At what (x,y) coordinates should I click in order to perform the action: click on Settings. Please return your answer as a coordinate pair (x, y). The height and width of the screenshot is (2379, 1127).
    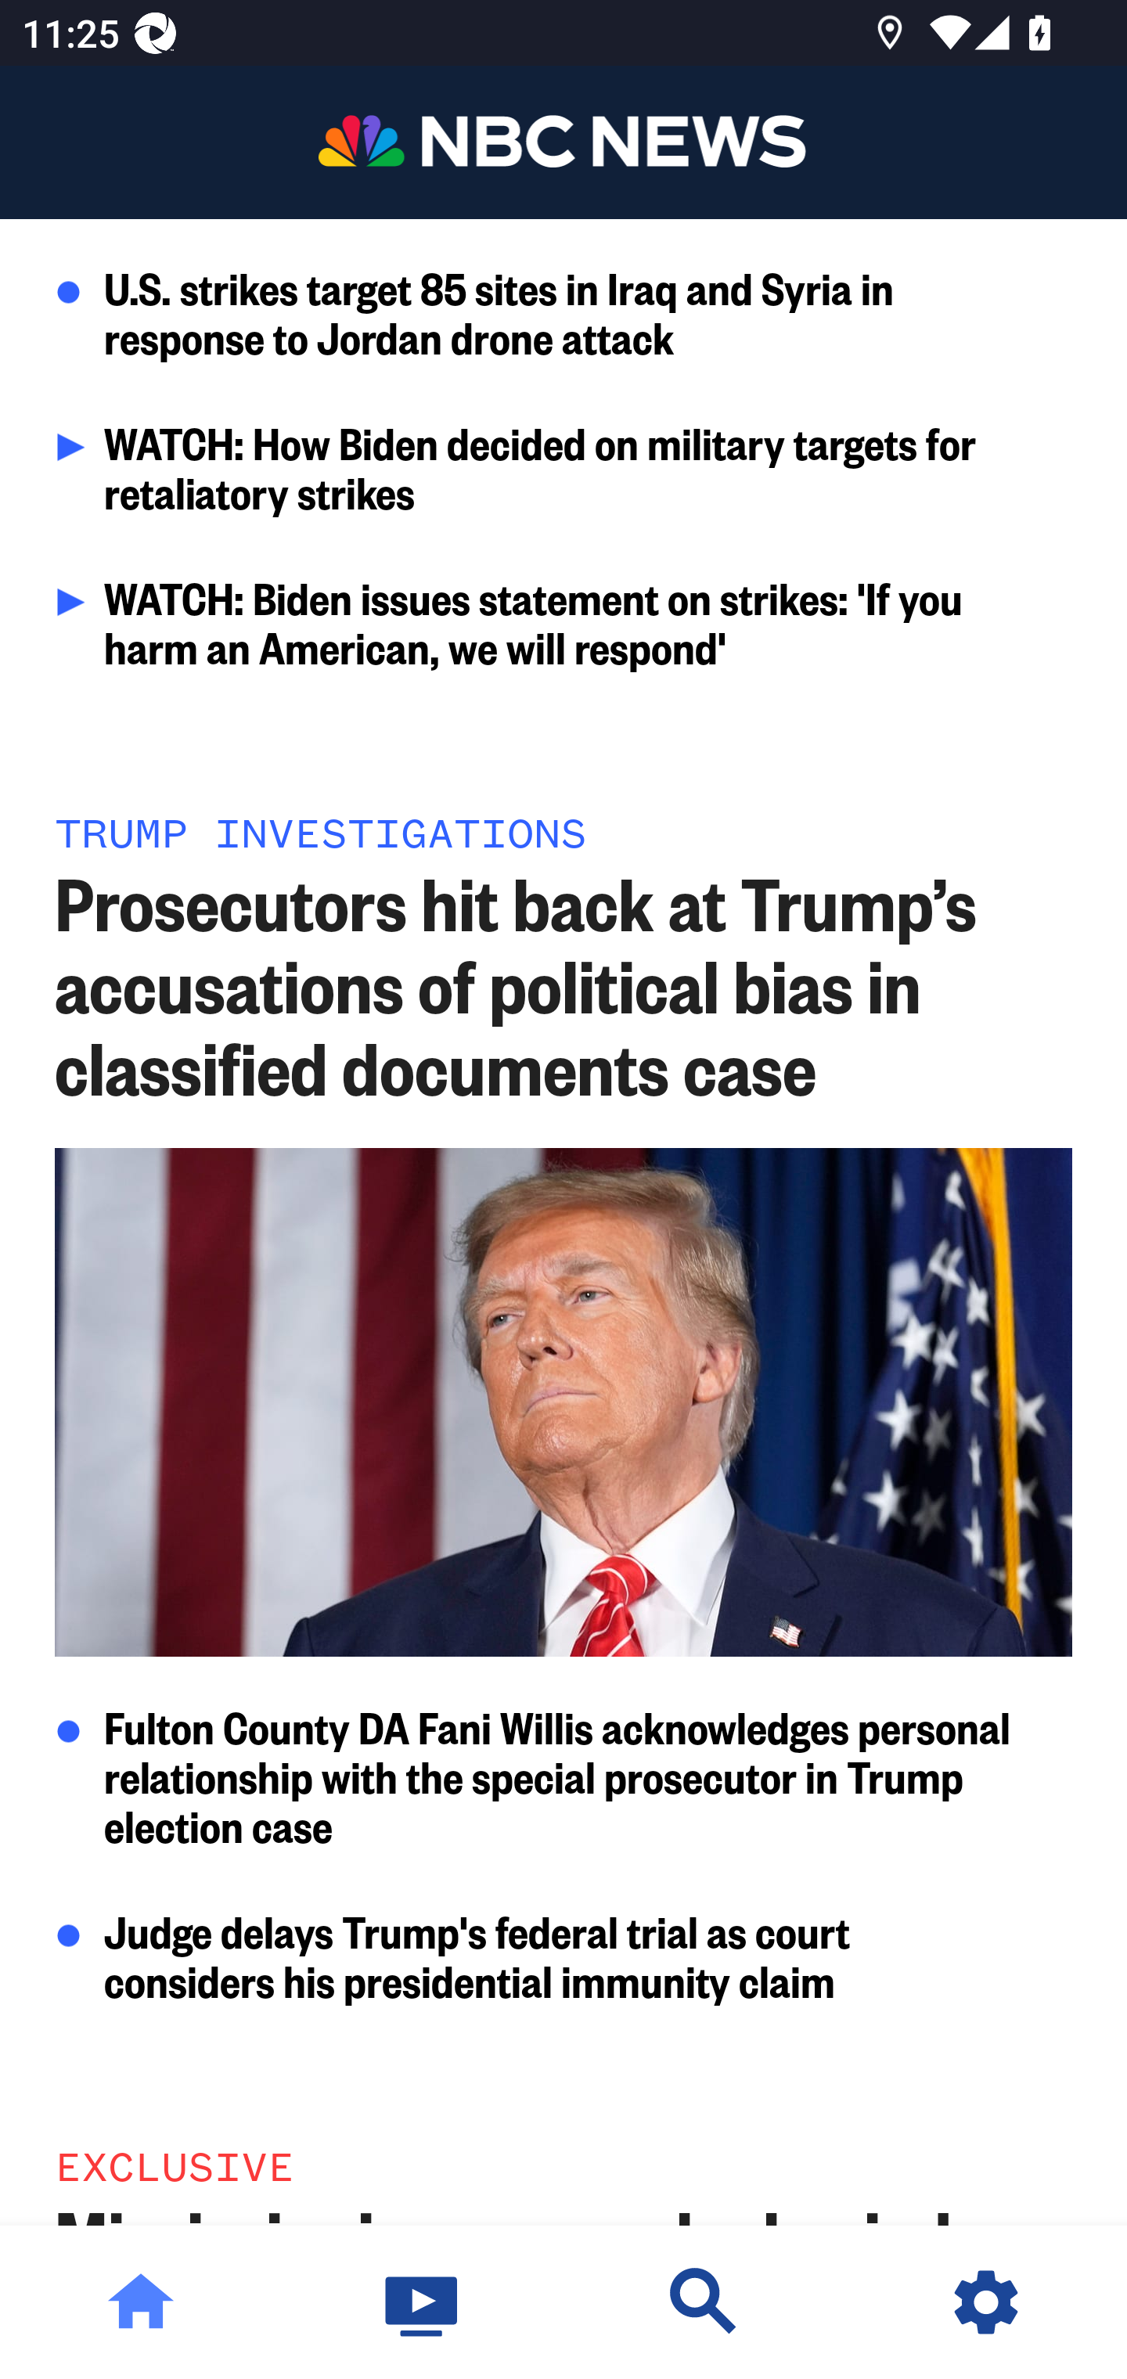
    Looking at the image, I should click on (986, 2302).